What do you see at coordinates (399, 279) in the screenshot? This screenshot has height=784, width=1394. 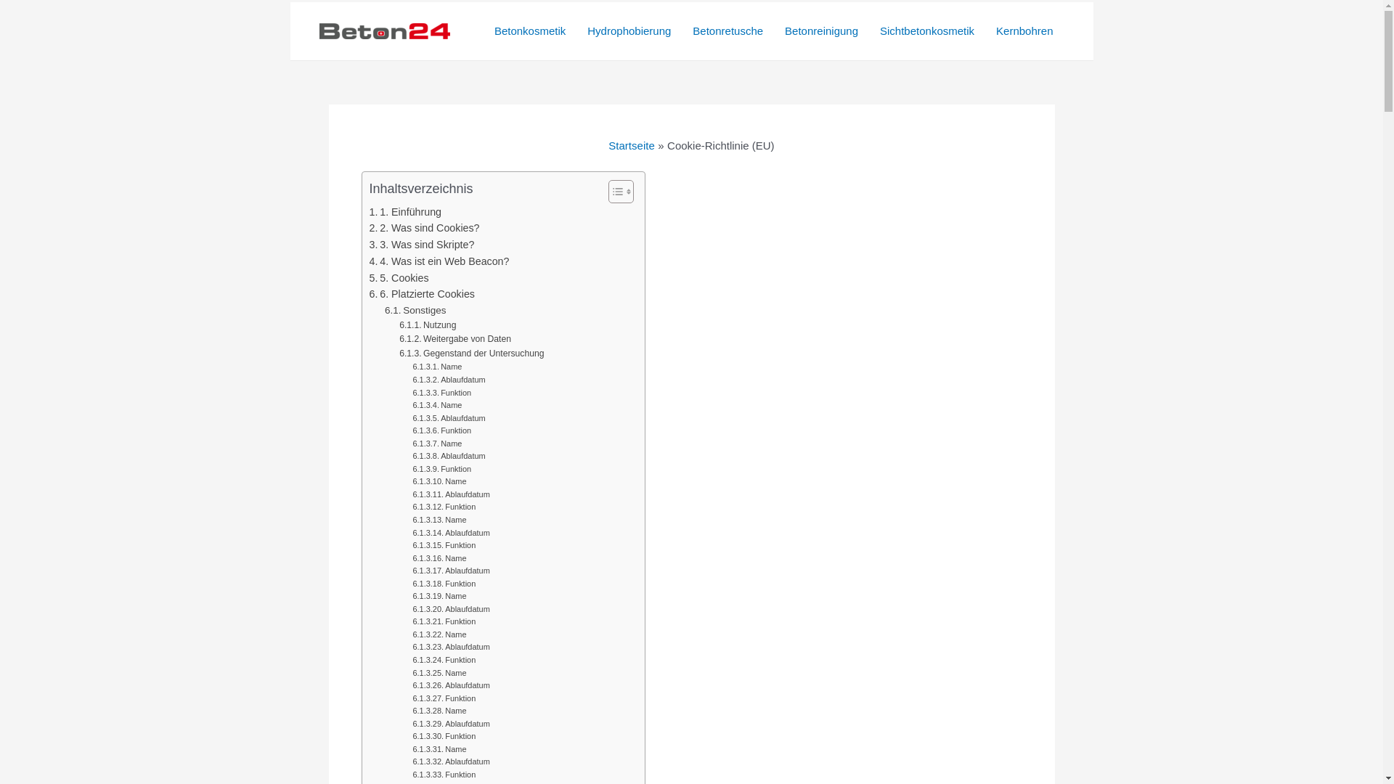 I see `5. Cookies` at bounding box center [399, 279].